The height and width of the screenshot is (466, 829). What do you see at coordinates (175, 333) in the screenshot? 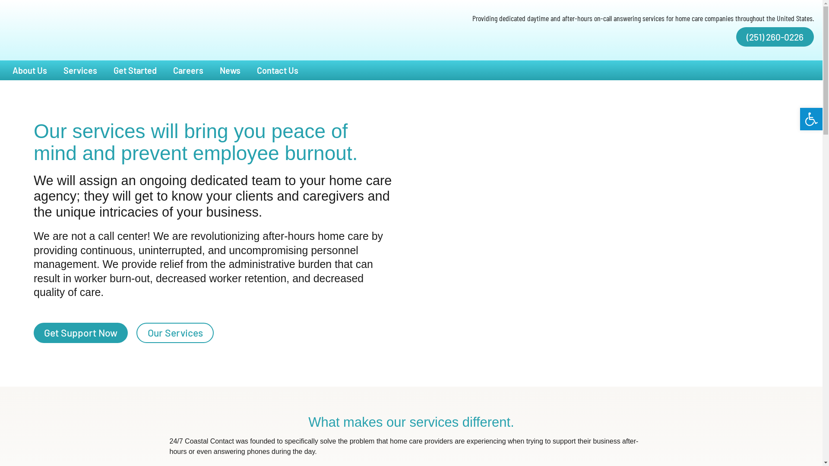
I see `Our Services` at bounding box center [175, 333].